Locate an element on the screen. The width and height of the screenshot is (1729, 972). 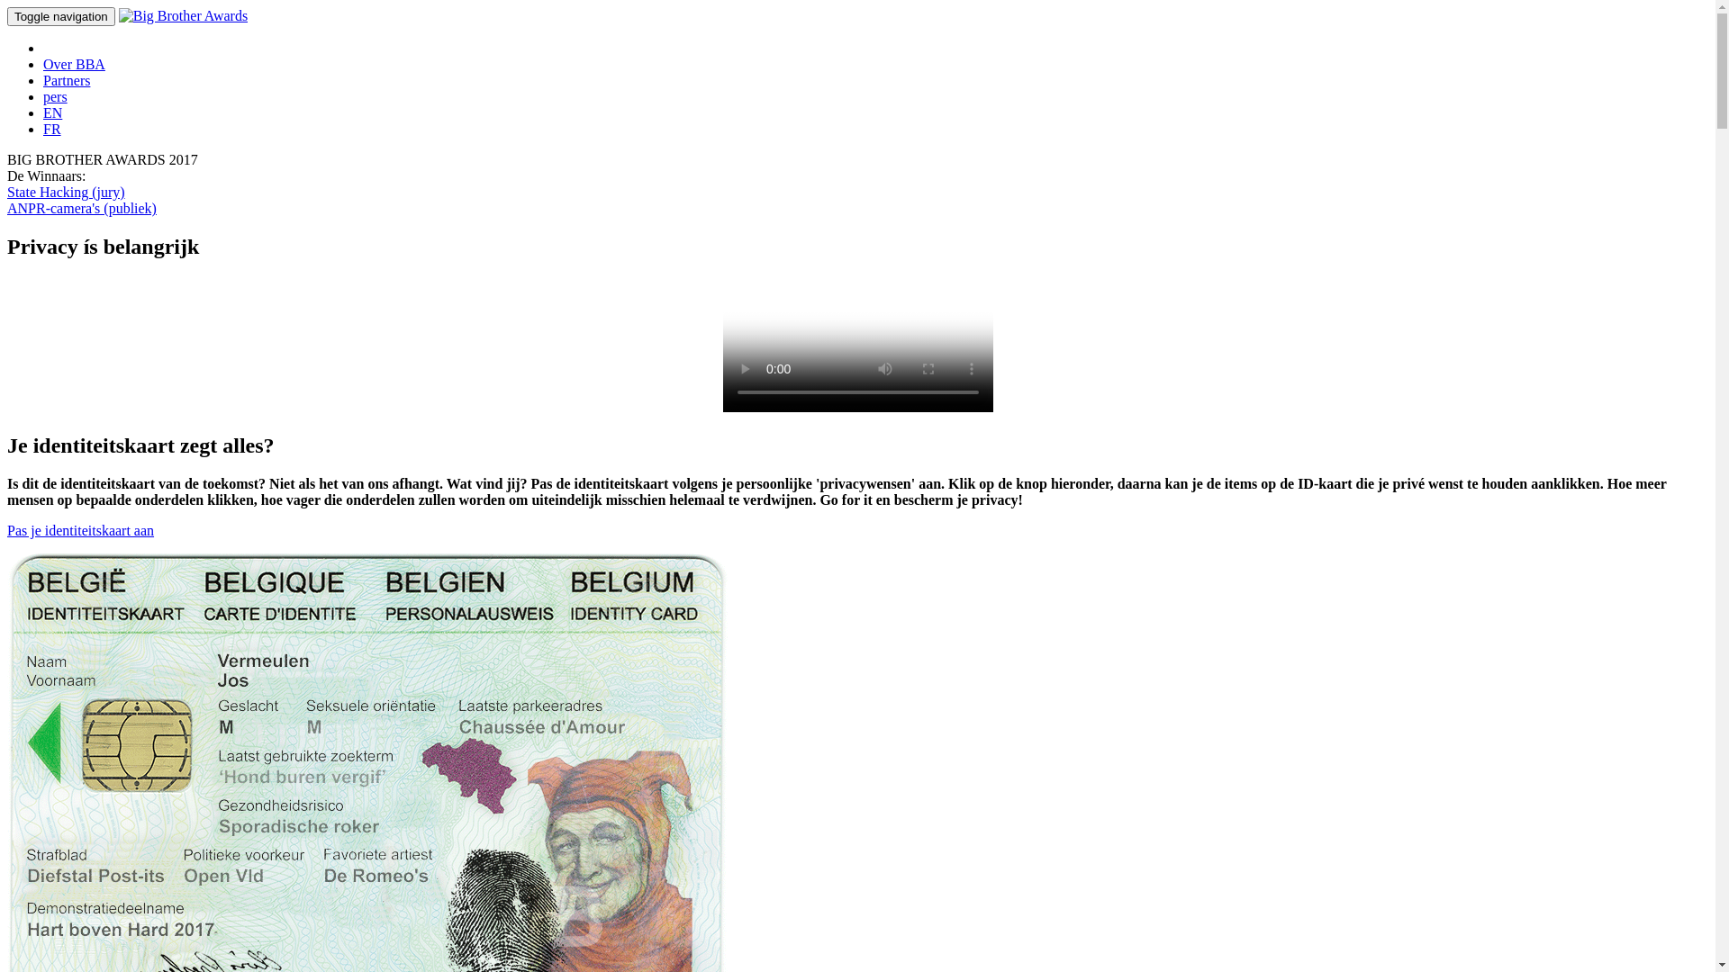
ANPR-camera's (publiek) is located at coordinates (82, 209).